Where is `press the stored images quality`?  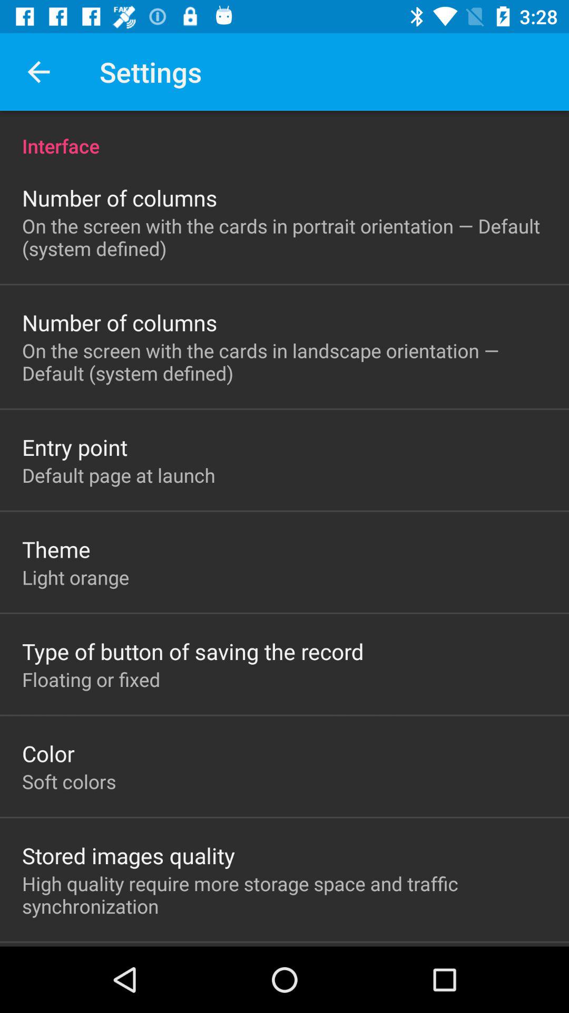
press the stored images quality is located at coordinates (129, 855).